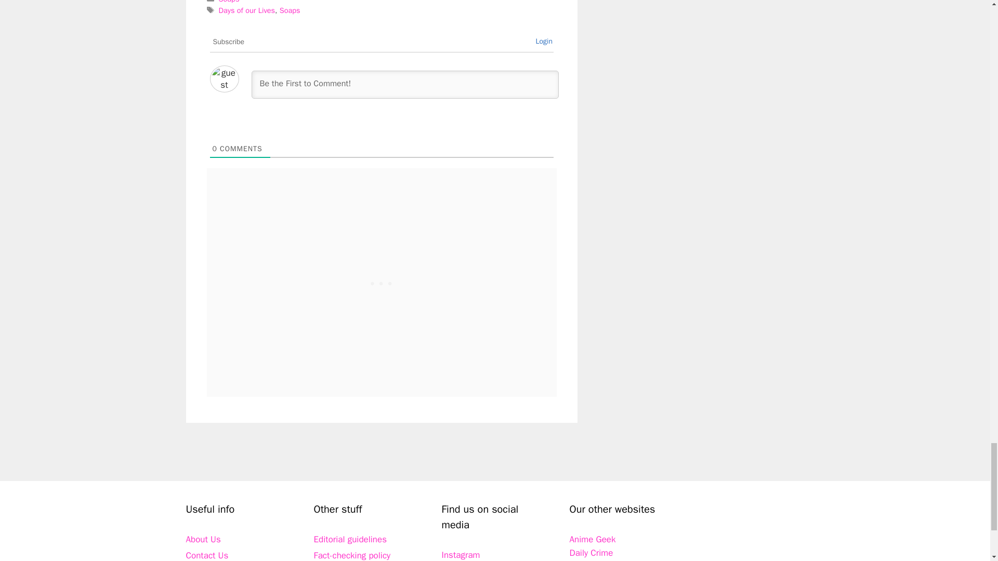 This screenshot has width=998, height=561. What do you see at coordinates (352, 556) in the screenshot?
I see `Fact-checking policy` at bounding box center [352, 556].